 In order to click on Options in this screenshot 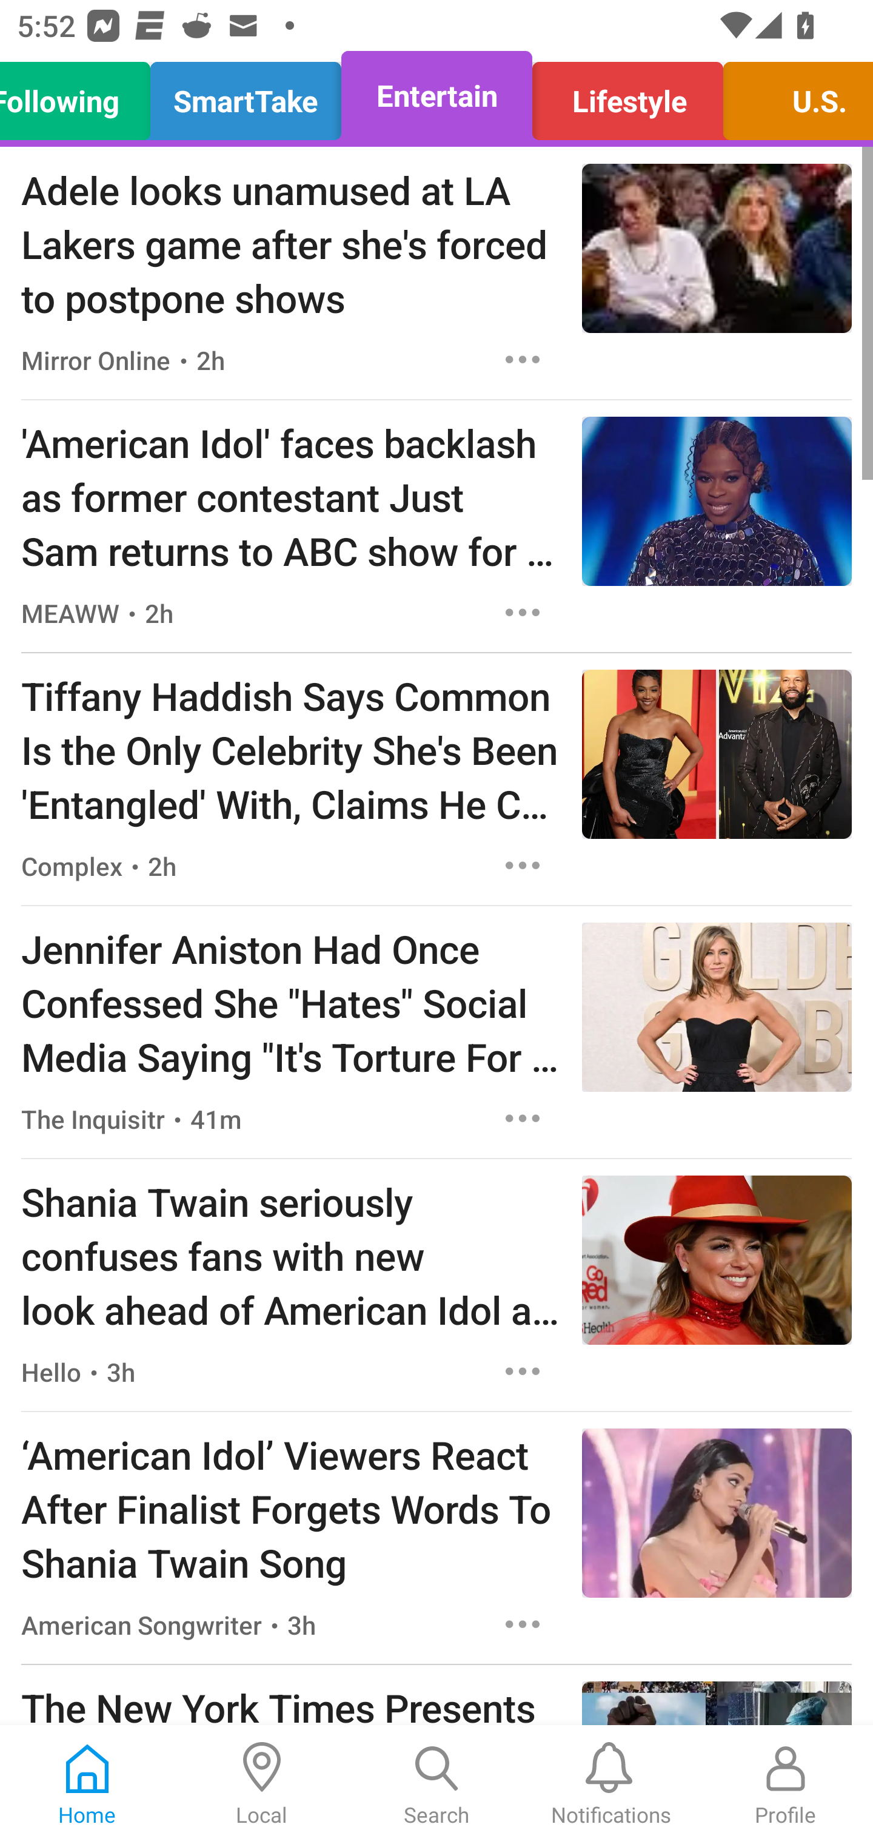, I will do `click(523, 1624)`.